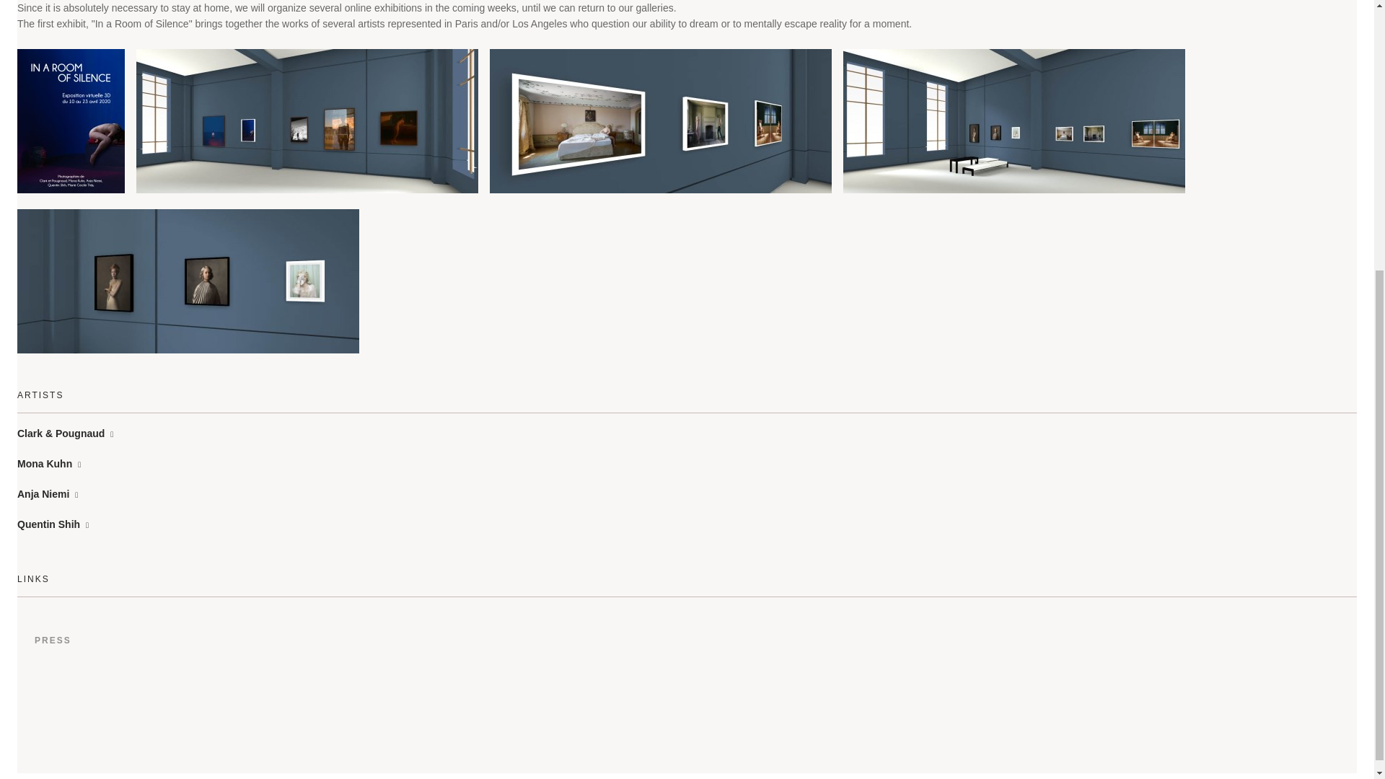 The height and width of the screenshot is (779, 1385). Describe the element at coordinates (52, 524) in the screenshot. I see `Quentin Shih` at that location.